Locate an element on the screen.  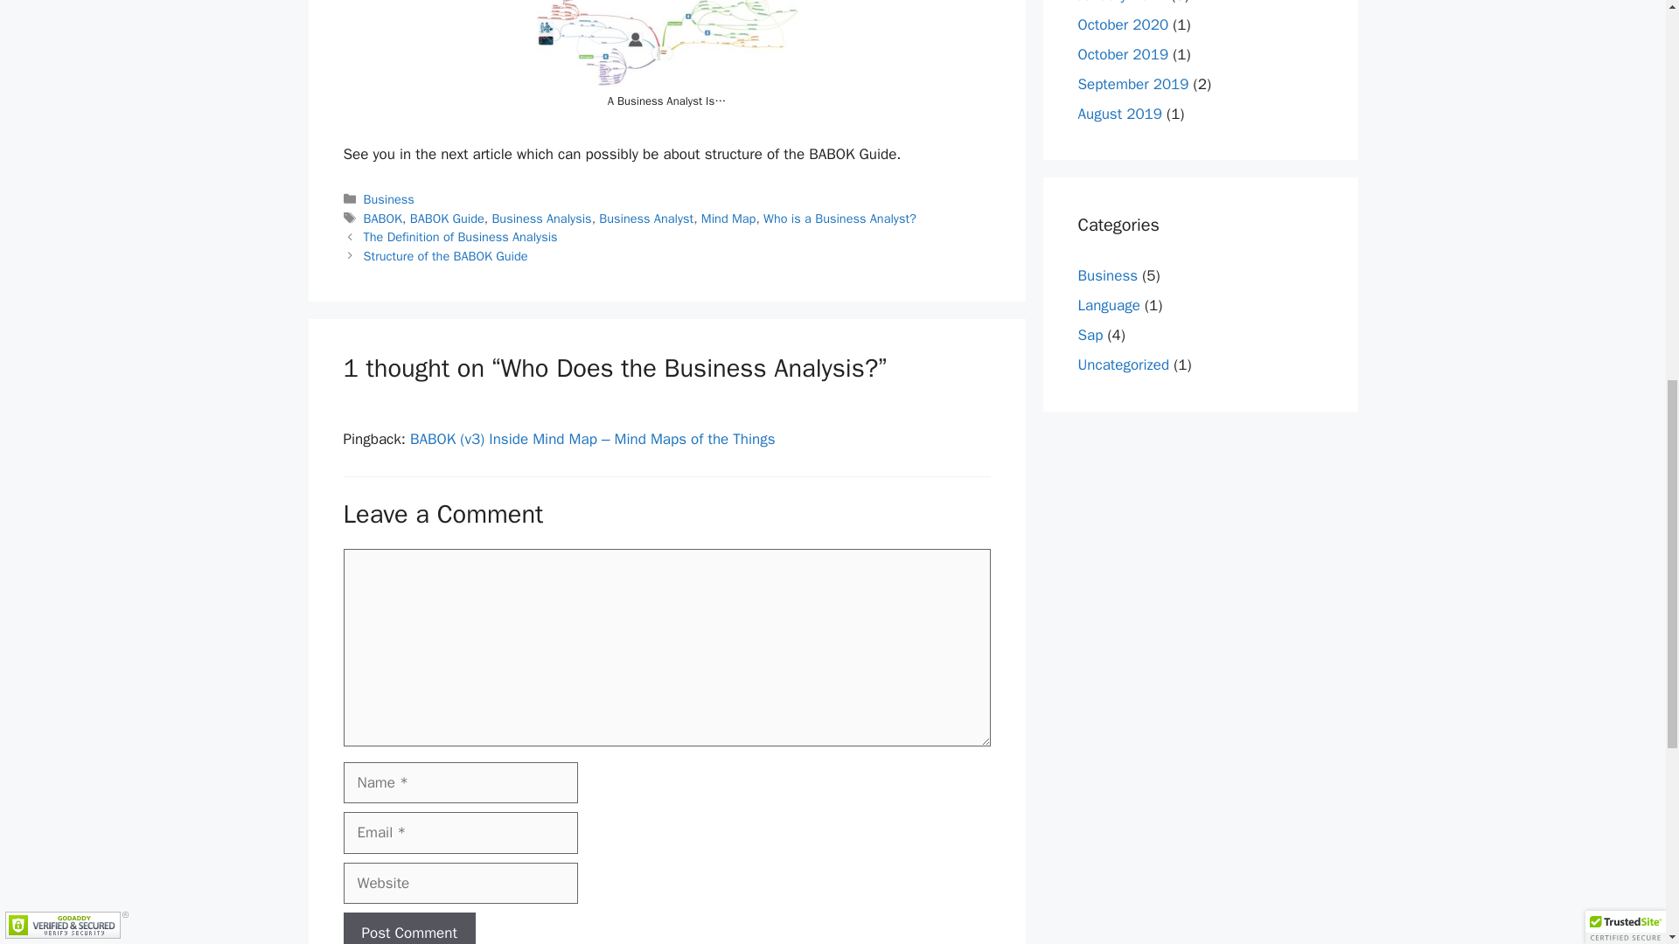
Post Comment is located at coordinates (408, 928).